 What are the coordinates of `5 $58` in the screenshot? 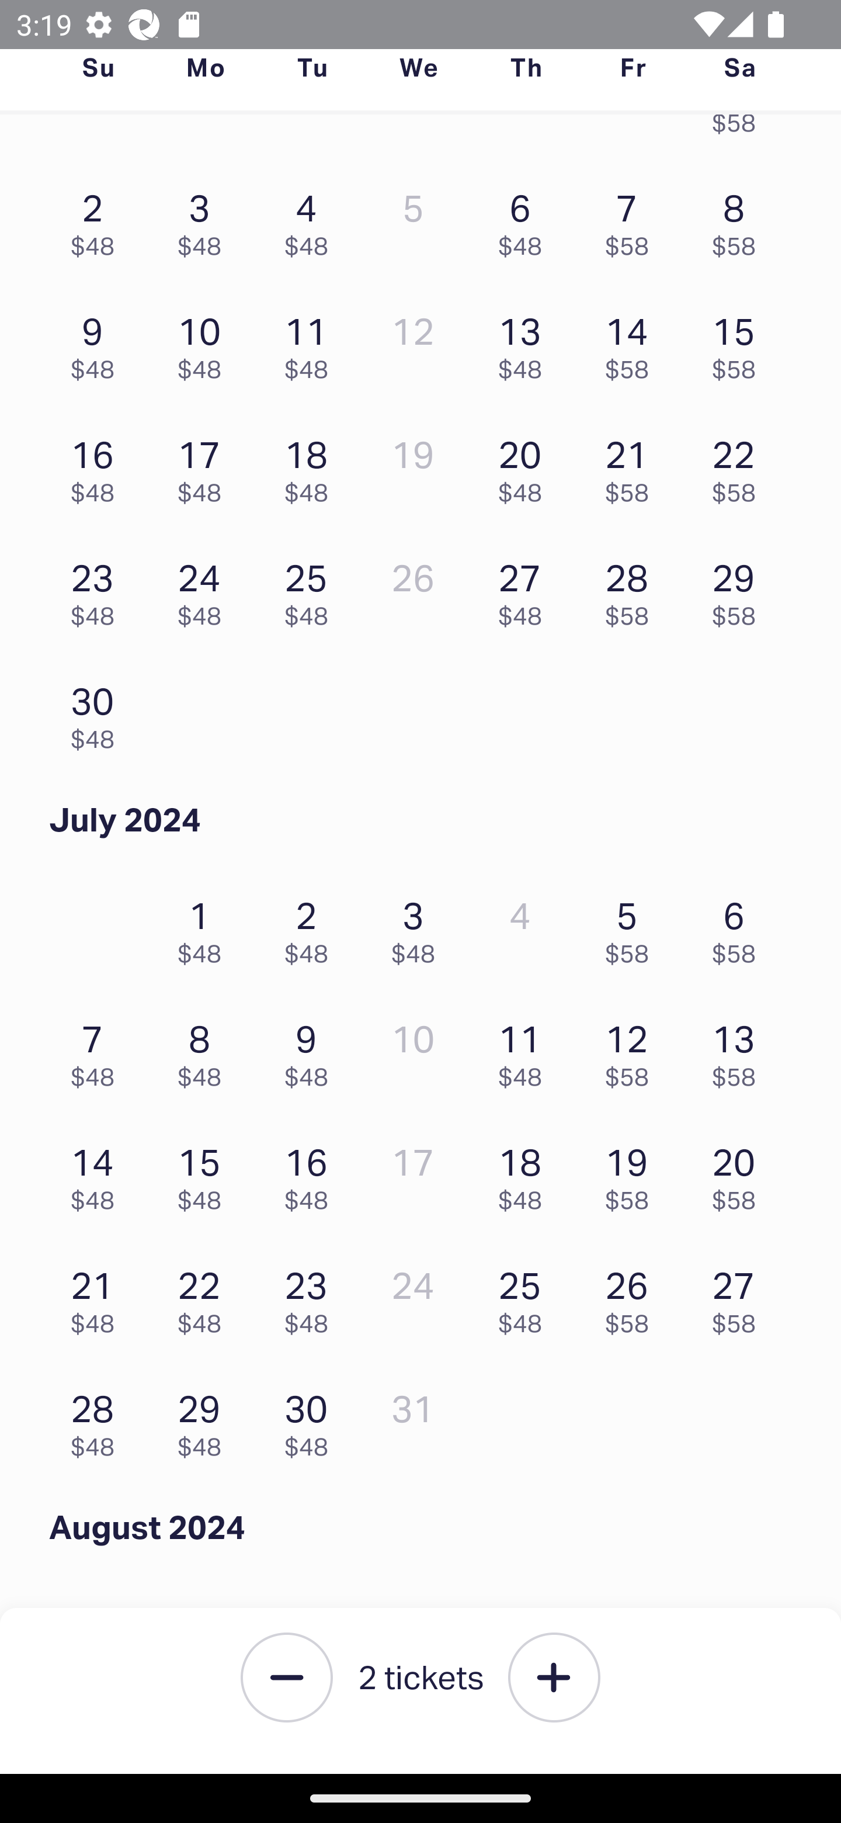 It's located at (633, 927).